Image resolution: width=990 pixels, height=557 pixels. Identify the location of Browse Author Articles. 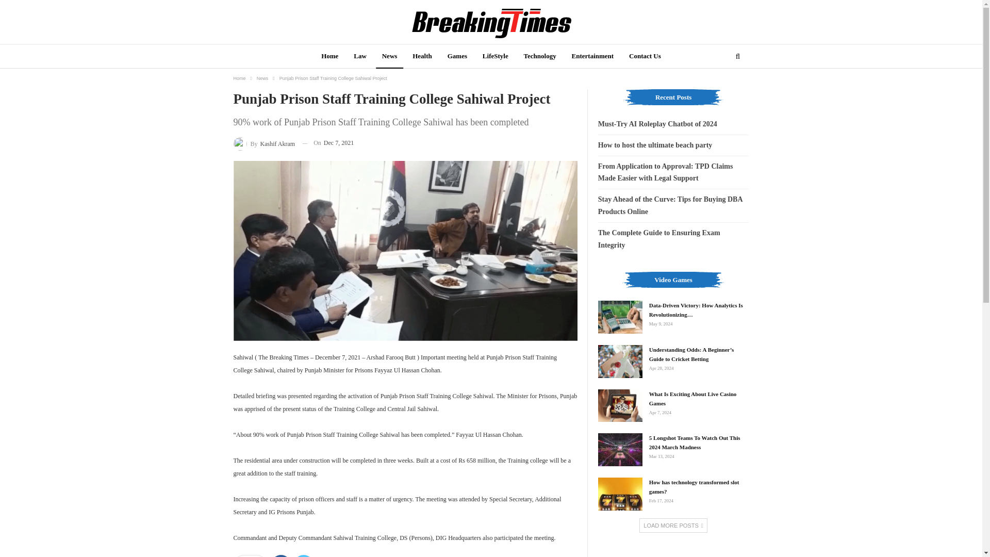
(264, 142).